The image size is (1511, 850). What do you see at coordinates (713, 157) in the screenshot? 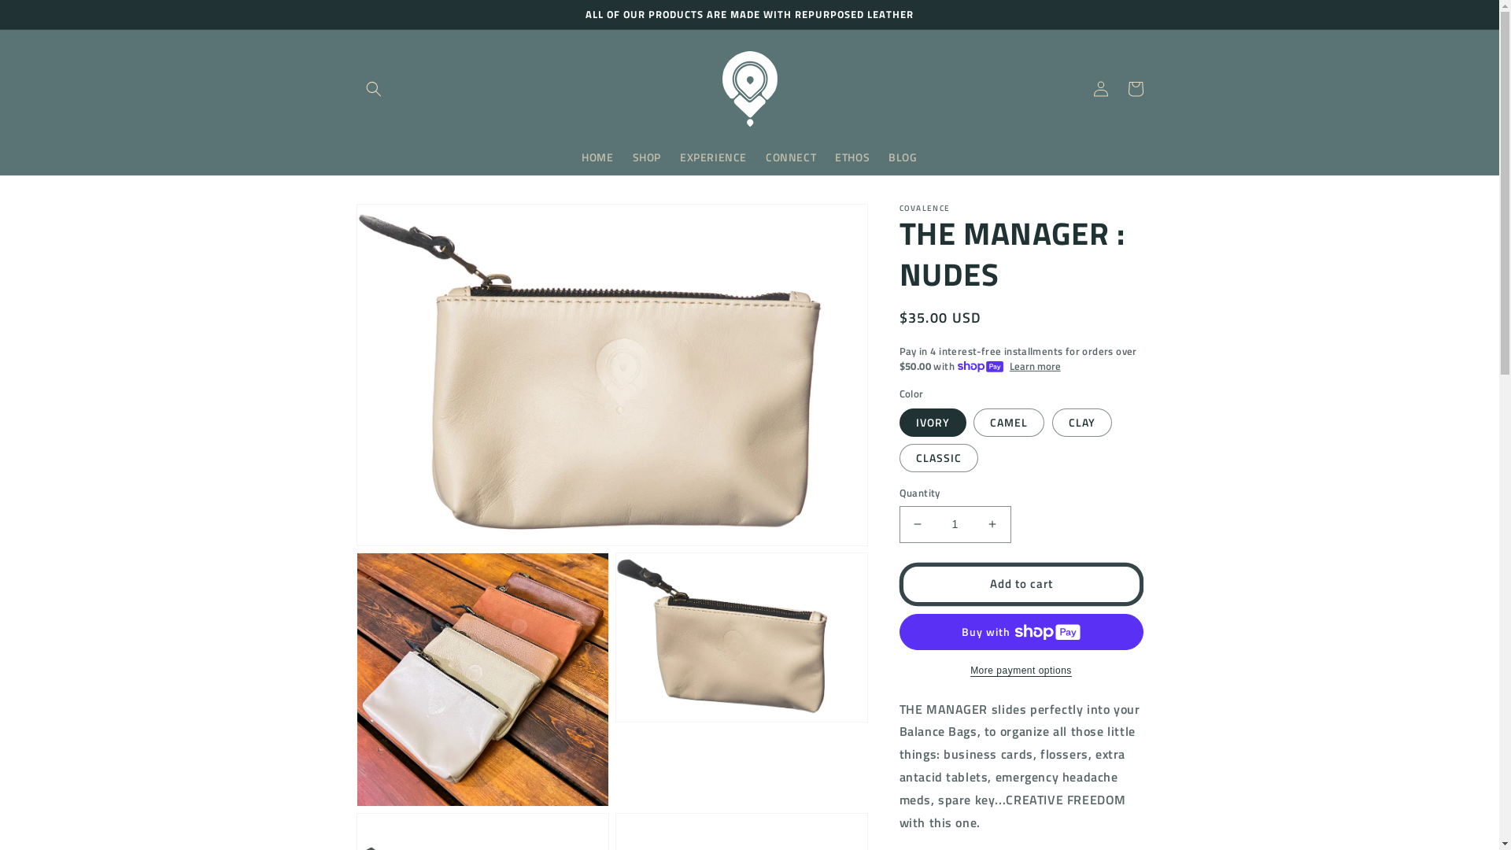
I see `EXPERIENCE` at bounding box center [713, 157].